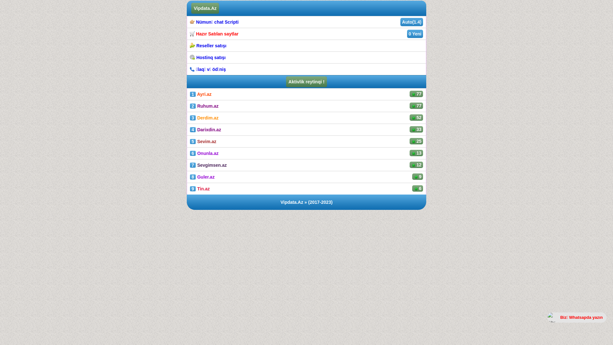 The height and width of the screenshot is (345, 613). I want to click on Ayri.az, so click(204, 94).